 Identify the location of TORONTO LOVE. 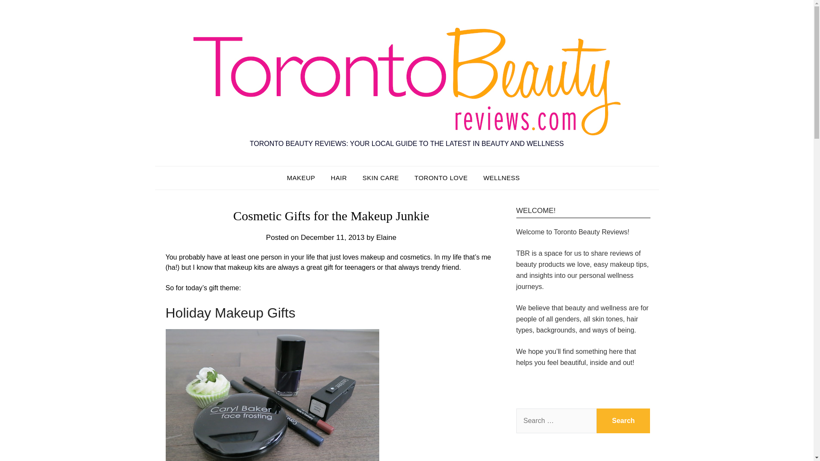
(441, 178).